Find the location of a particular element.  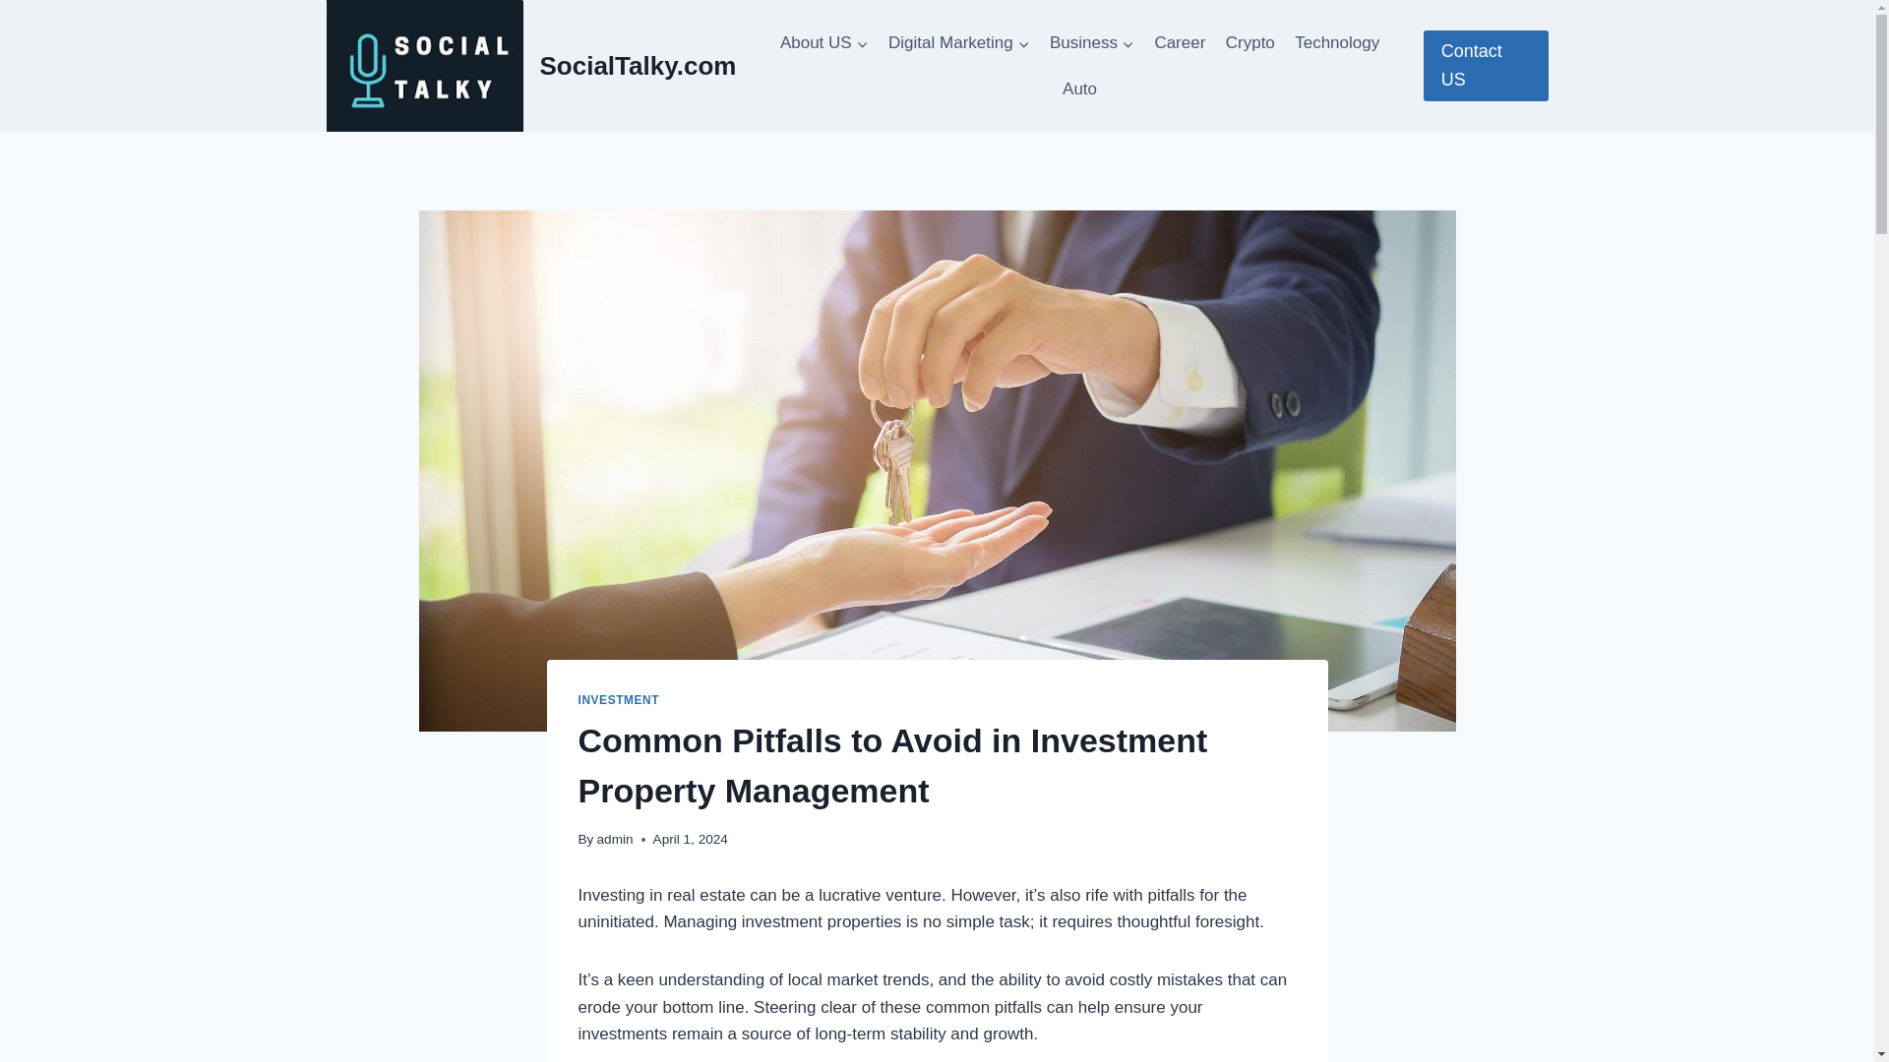

Business is located at coordinates (1092, 43).